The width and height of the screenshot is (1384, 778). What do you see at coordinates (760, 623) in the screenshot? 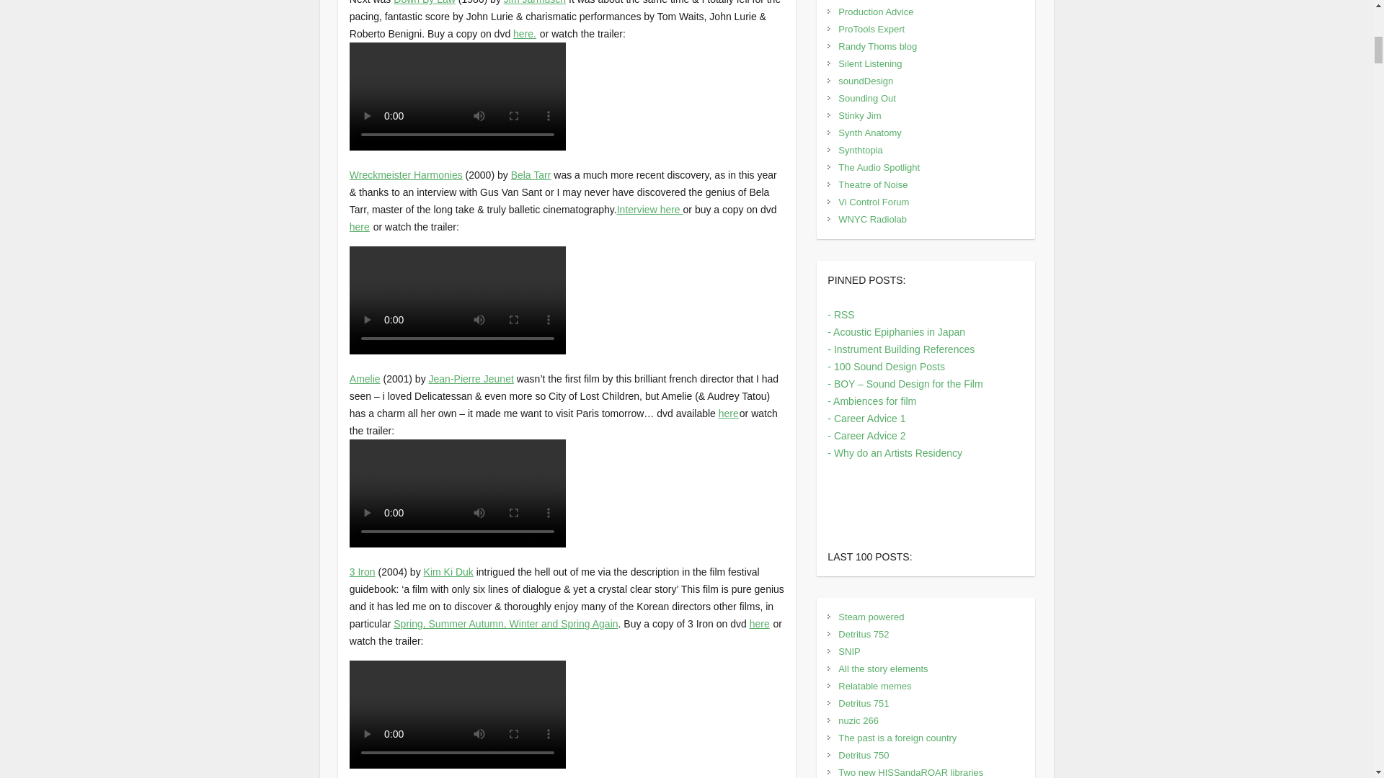
I see `here` at bounding box center [760, 623].